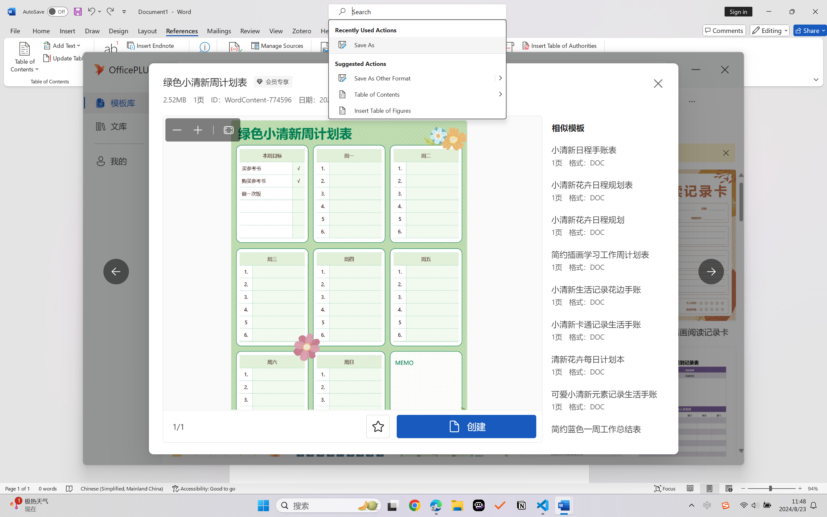  I want to click on Save As Other Format, so click(417, 78).